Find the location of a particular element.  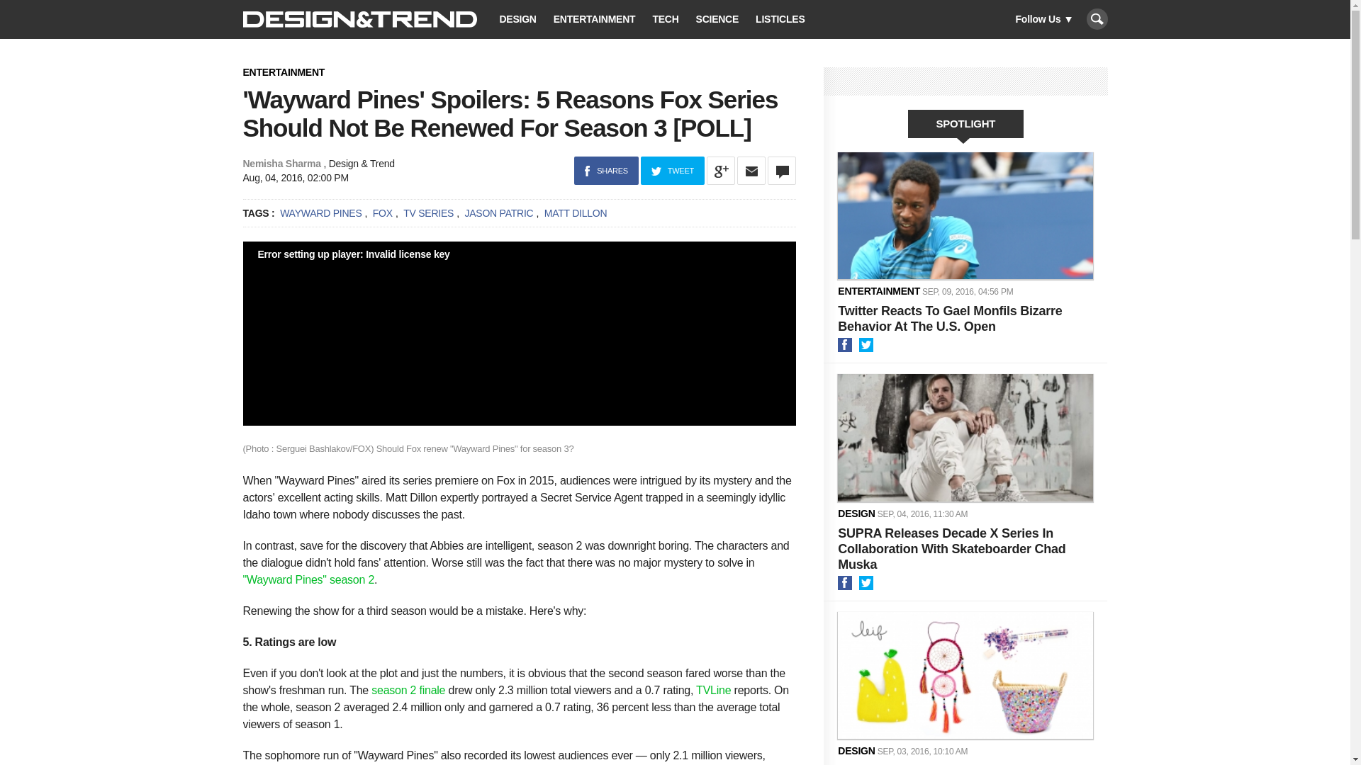

search is located at coordinates (1097, 18).